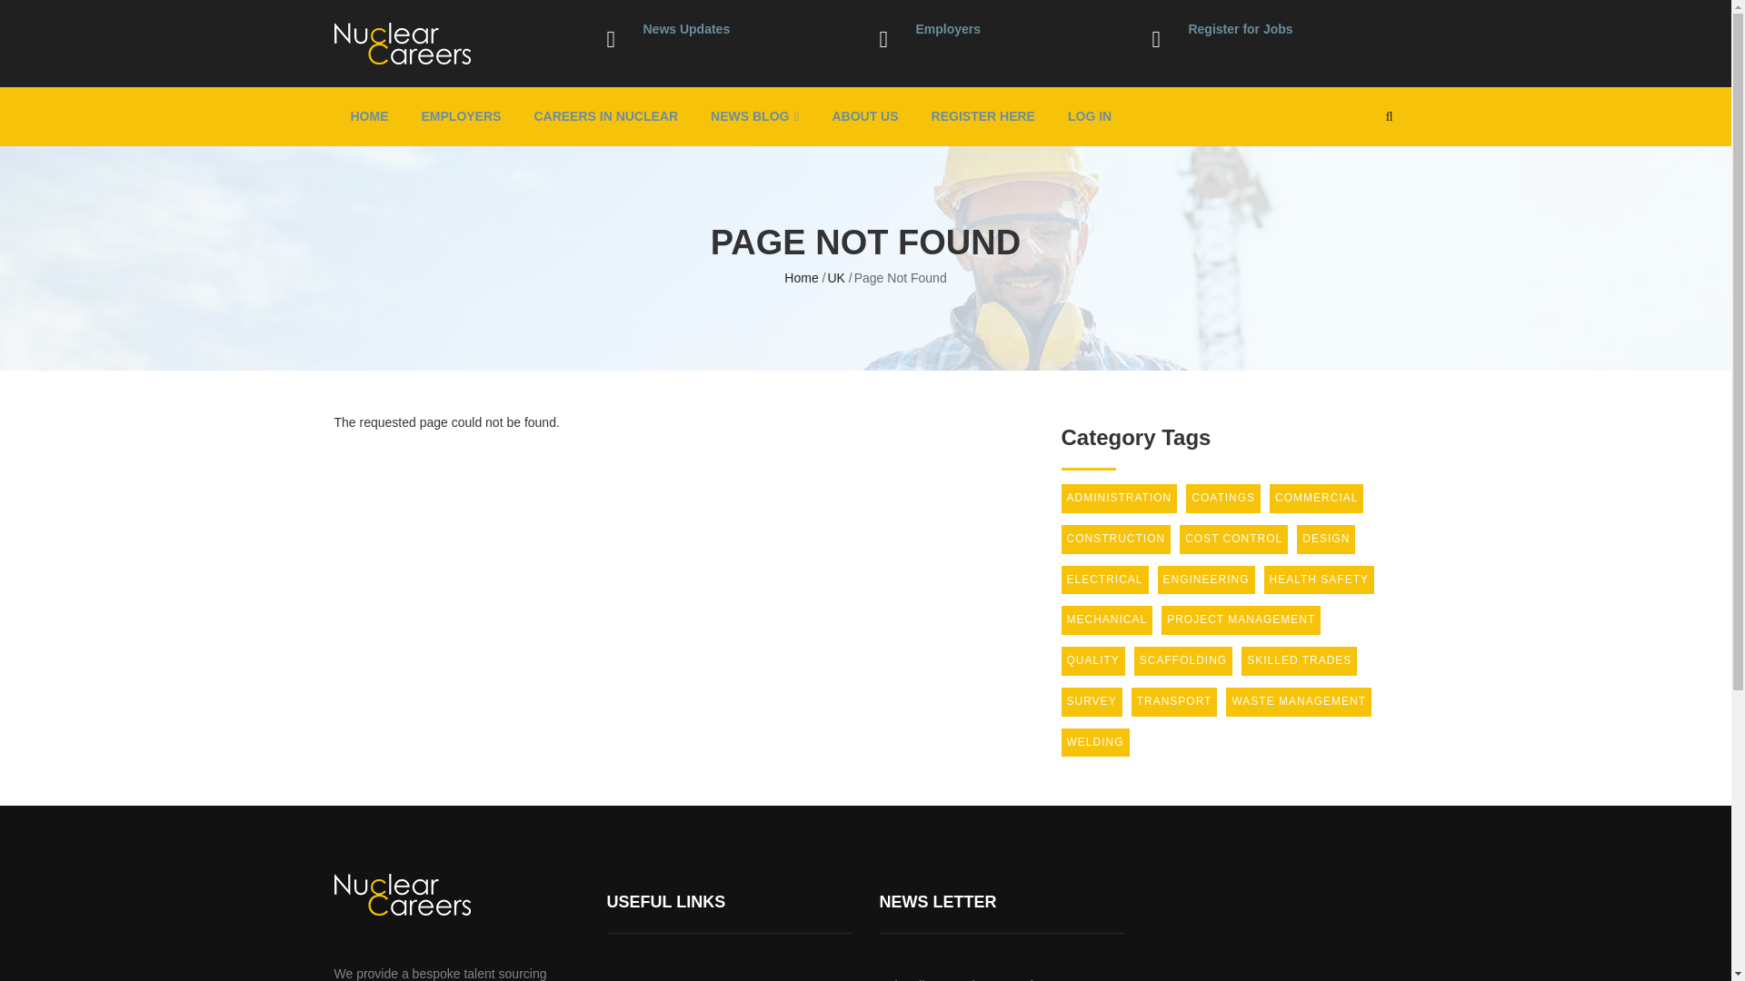  Describe the element at coordinates (1325, 540) in the screenshot. I see `DESIGN` at that location.